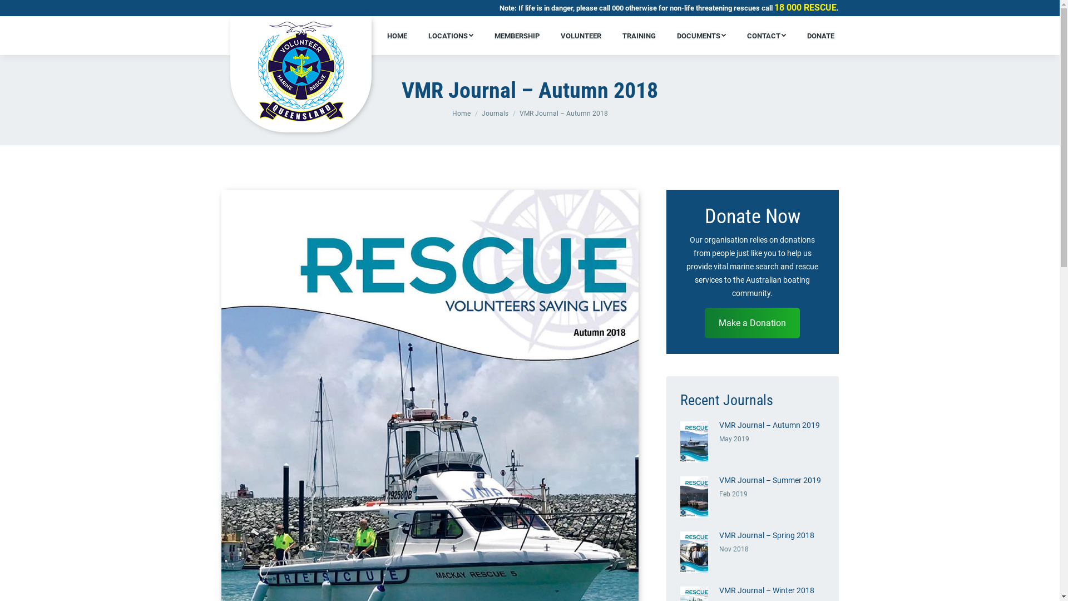 The width and height of the screenshot is (1068, 601). What do you see at coordinates (752, 323) in the screenshot?
I see `Make a Donation` at bounding box center [752, 323].